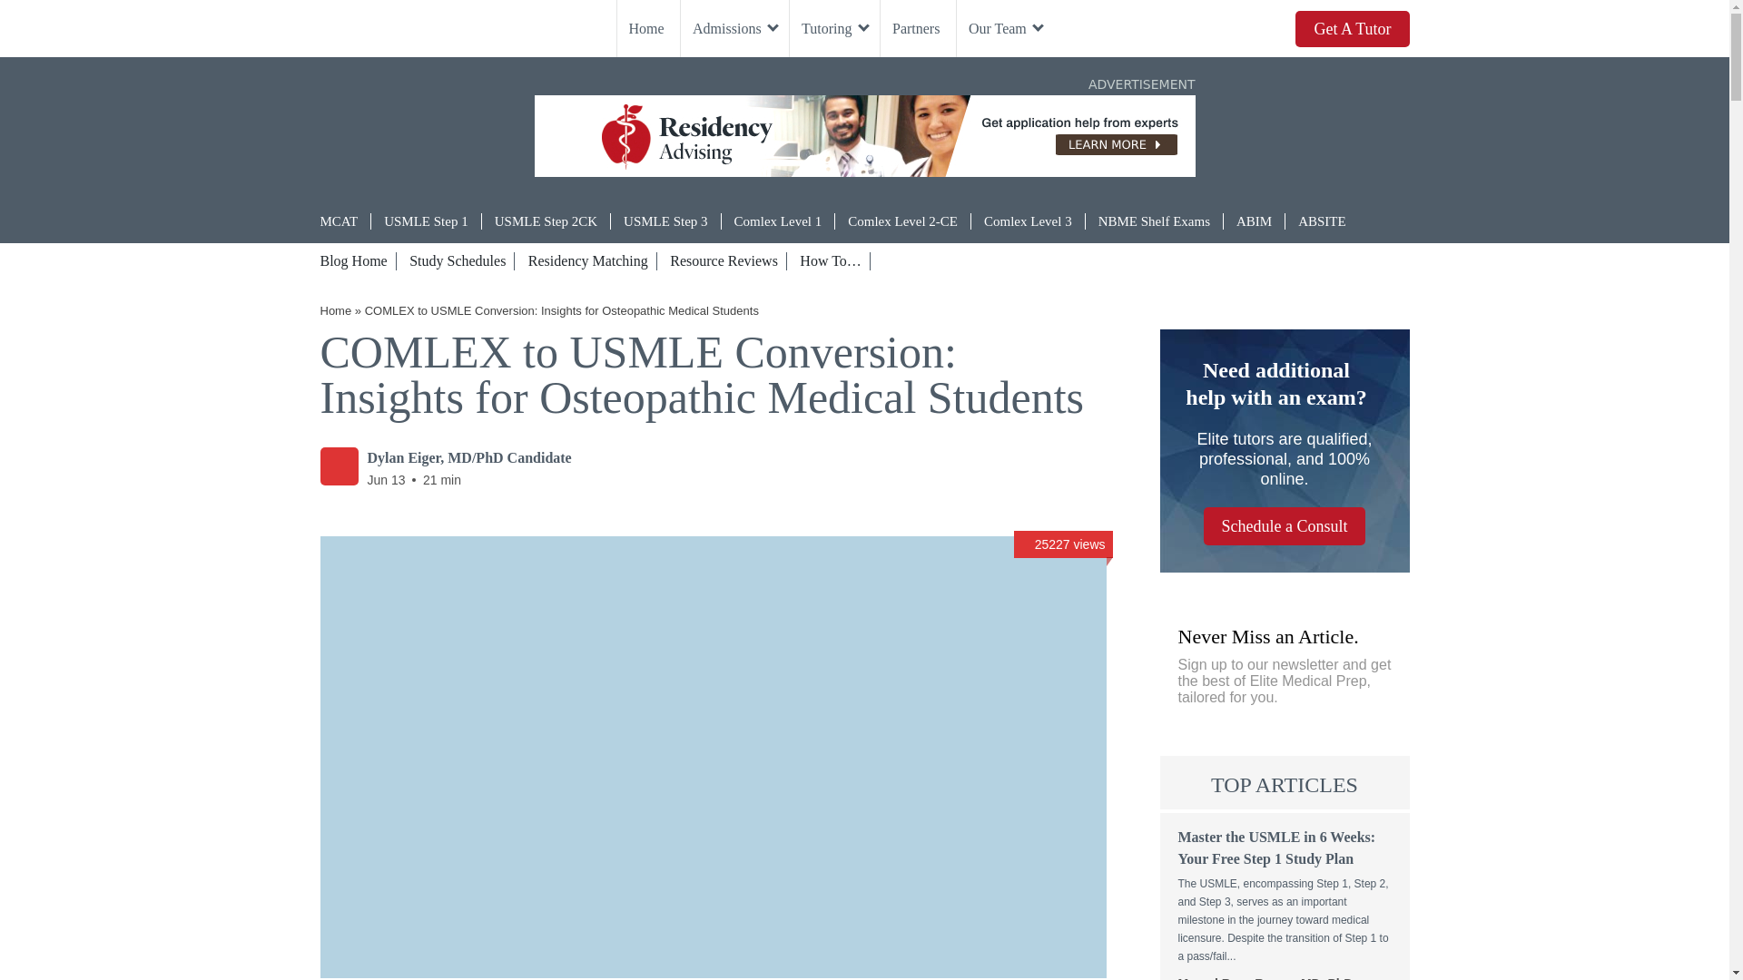  Describe the element at coordinates (832, 28) in the screenshot. I see `Tutoring` at that location.